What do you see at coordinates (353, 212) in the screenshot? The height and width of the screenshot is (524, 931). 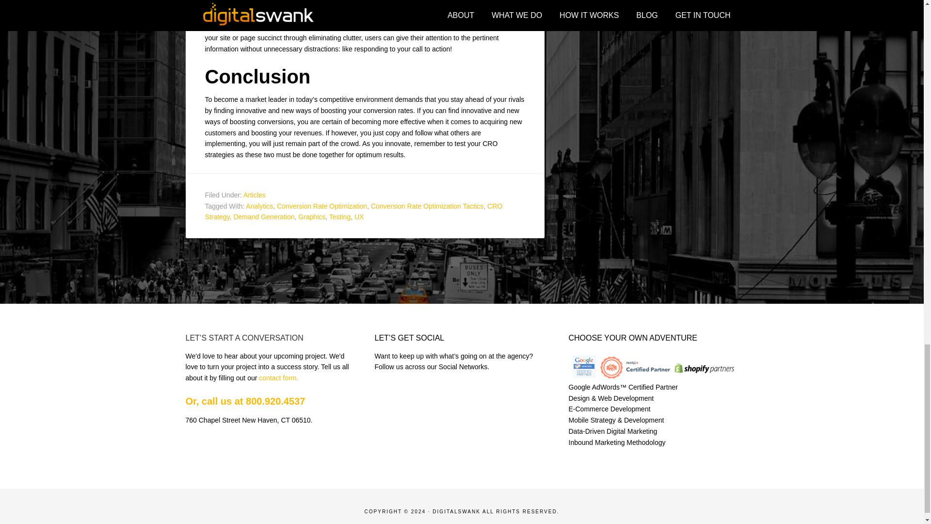 I see `CRO Strategy` at bounding box center [353, 212].